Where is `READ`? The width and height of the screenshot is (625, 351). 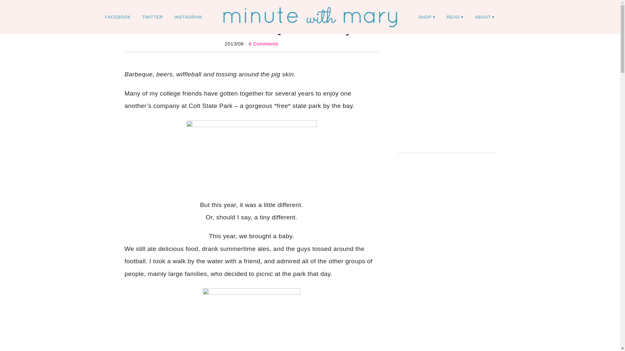
READ is located at coordinates (455, 17).